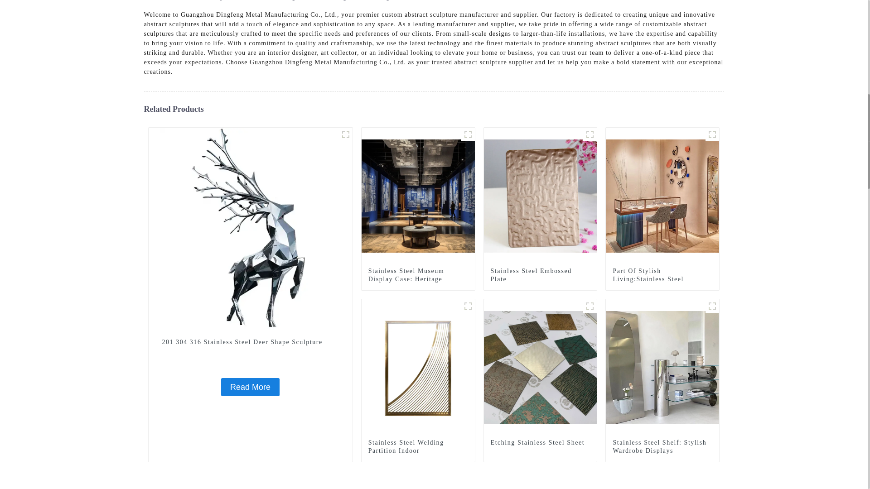  Describe the element at coordinates (418, 279) in the screenshot. I see `Stainless Steel Museum Display Case: Heritage Preservation` at that location.